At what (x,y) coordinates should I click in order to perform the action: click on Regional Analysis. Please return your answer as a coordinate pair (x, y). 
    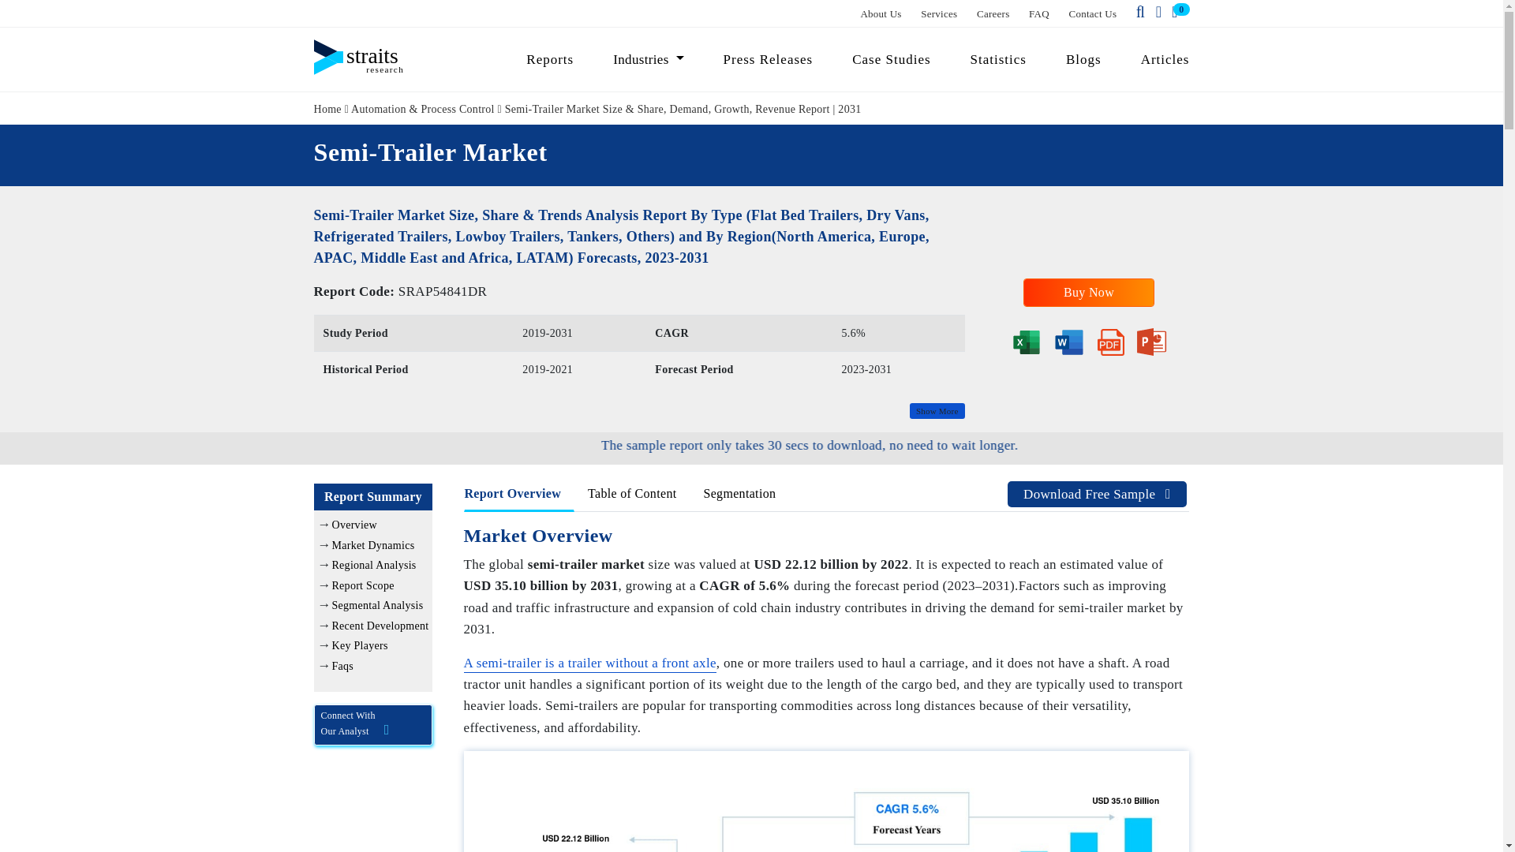
    Looking at the image, I should click on (373, 565).